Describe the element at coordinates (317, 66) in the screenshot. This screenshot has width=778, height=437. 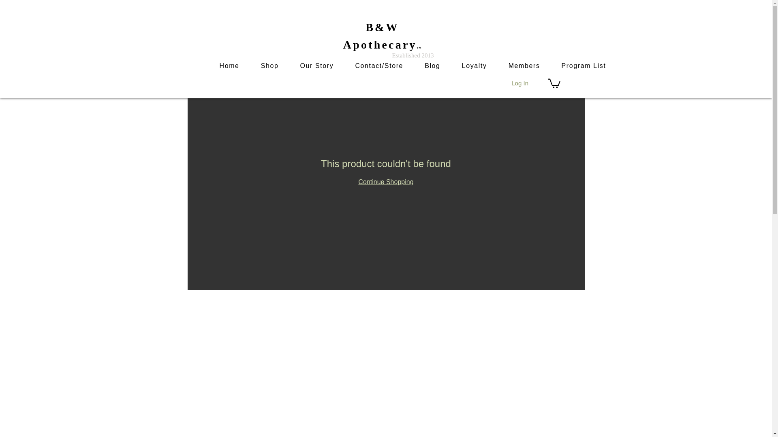
I see `Our Story` at that location.